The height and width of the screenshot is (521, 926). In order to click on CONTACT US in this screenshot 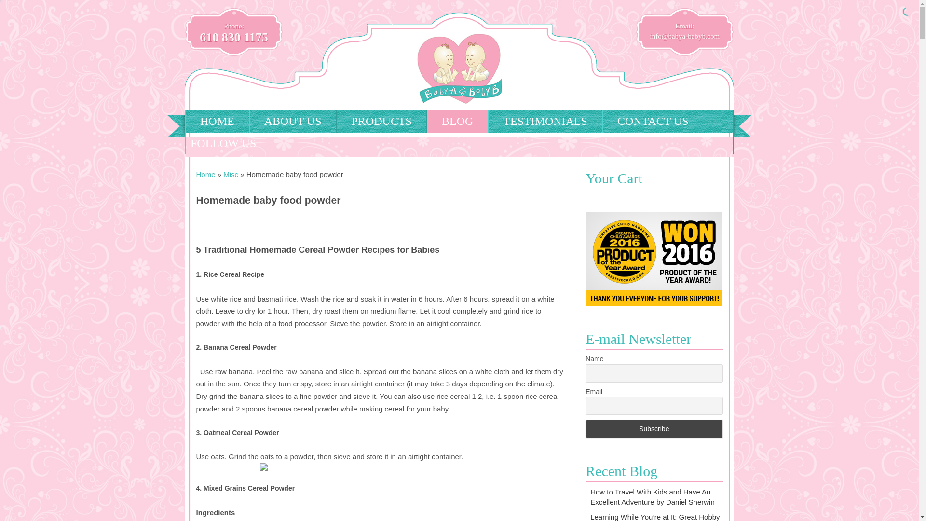, I will do `click(653, 122)`.